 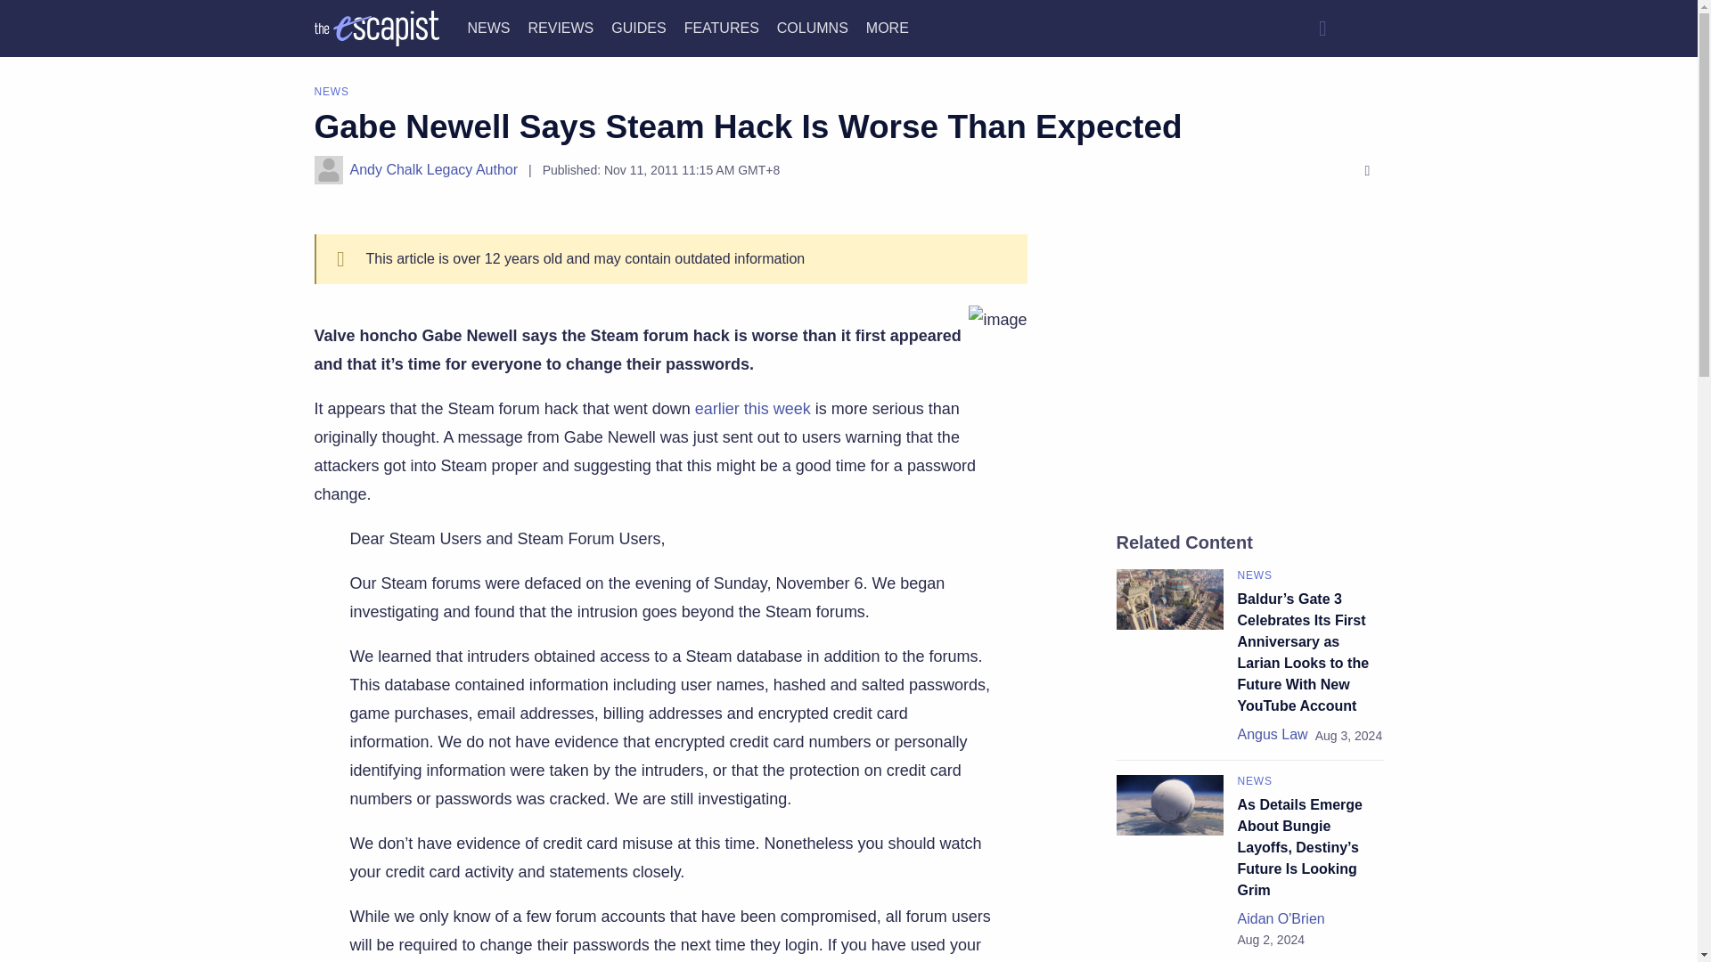 What do you see at coordinates (722, 27) in the screenshot?
I see `FEATURES` at bounding box center [722, 27].